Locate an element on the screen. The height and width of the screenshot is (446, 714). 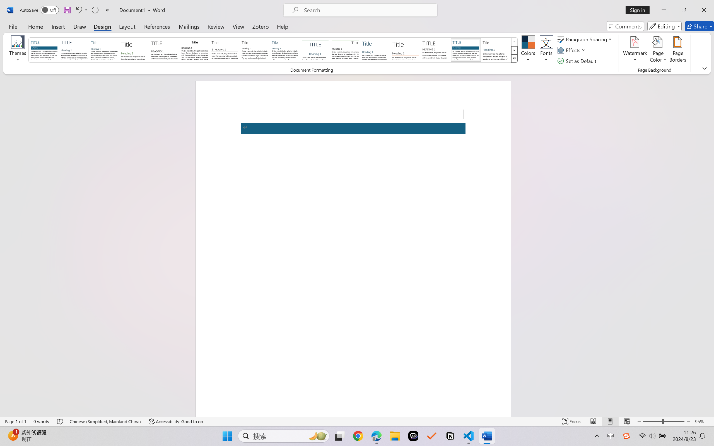
Themes is located at coordinates (18, 50).